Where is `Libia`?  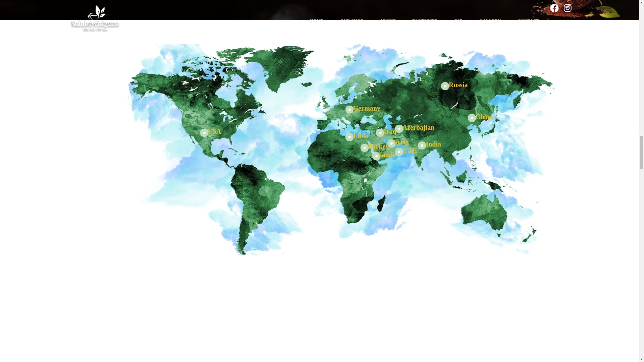
Libia is located at coordinates (350, 137).